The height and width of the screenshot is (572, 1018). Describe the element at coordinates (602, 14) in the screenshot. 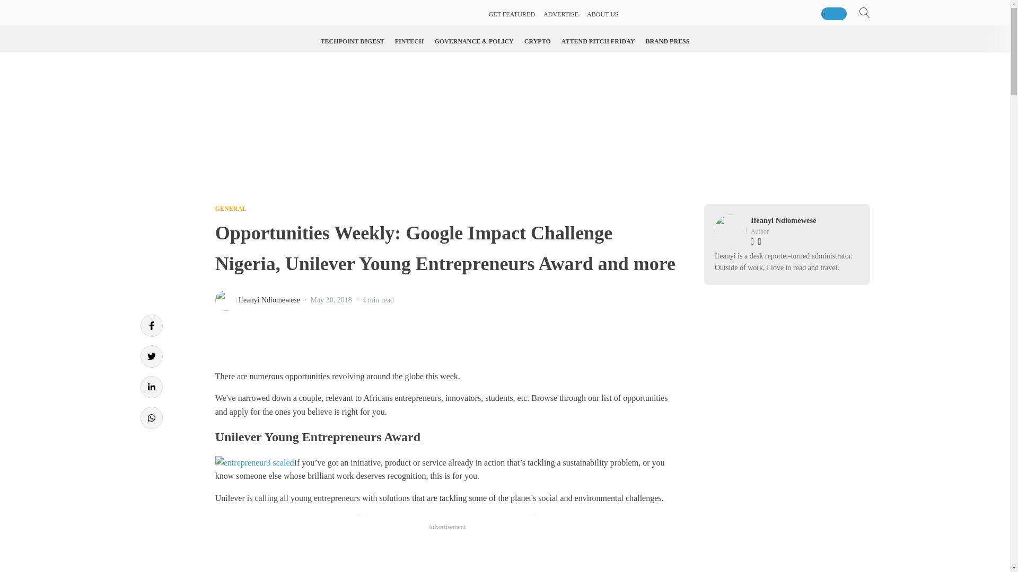

I see `ABOUT US` at that location.